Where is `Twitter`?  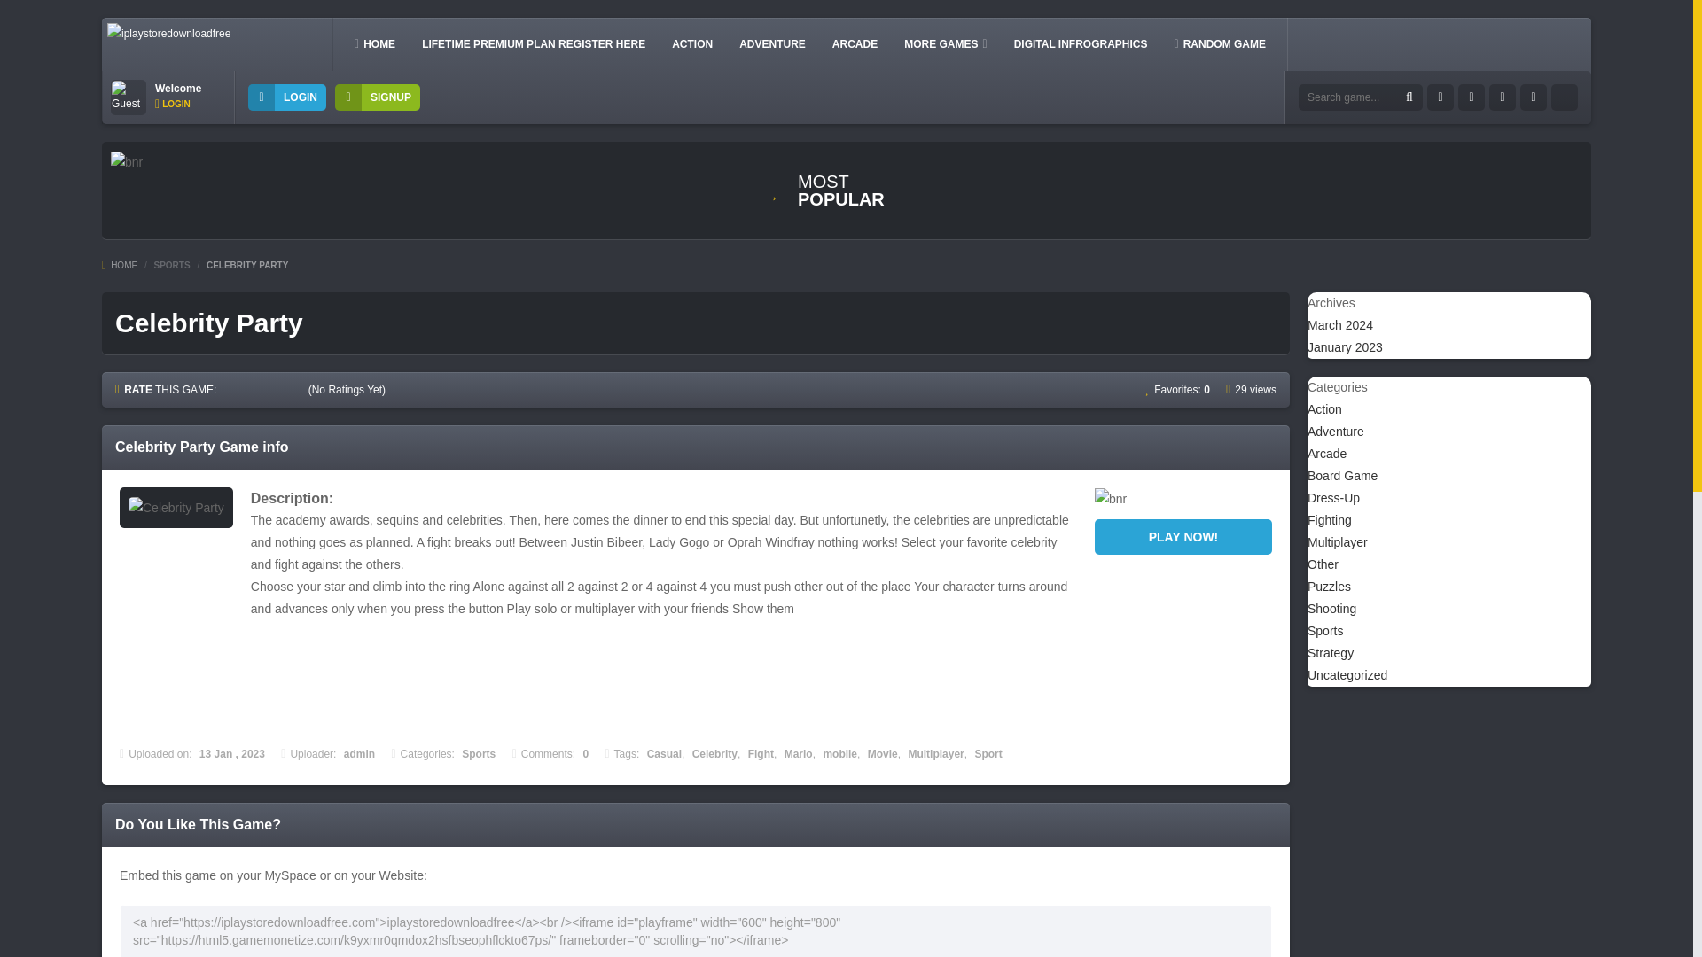
Twitter is located at coordinates (1472, 97).